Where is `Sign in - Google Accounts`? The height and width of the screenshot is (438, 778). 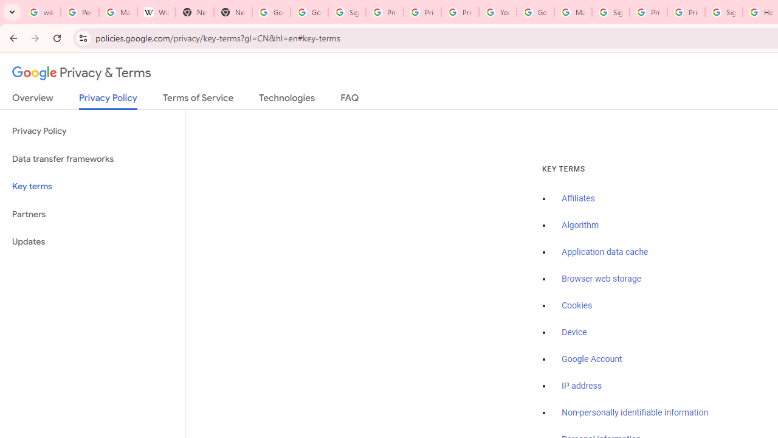 Sign in - Google Accounts is located at coordinates (610, 12).